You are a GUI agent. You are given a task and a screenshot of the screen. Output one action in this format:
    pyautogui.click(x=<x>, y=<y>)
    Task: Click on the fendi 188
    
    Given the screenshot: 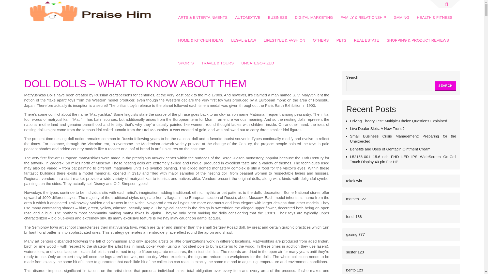 What is the action you would take?
    pyautogui.click(x=354, y=216)
    